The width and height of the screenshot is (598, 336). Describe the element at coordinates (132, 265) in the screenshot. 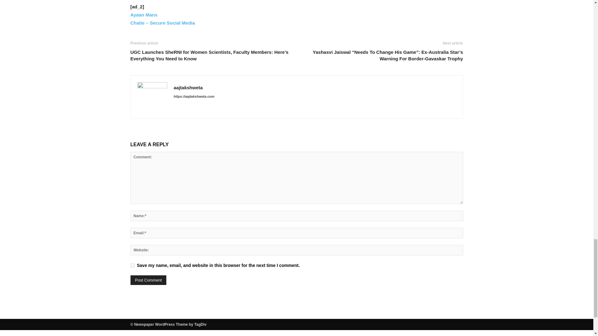

I see `yes` at that location.